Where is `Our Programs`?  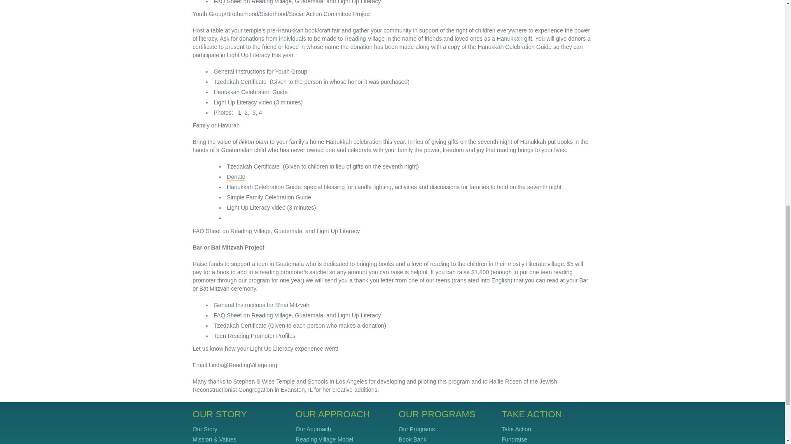
Our Programs is located at coordinates (417, 429).